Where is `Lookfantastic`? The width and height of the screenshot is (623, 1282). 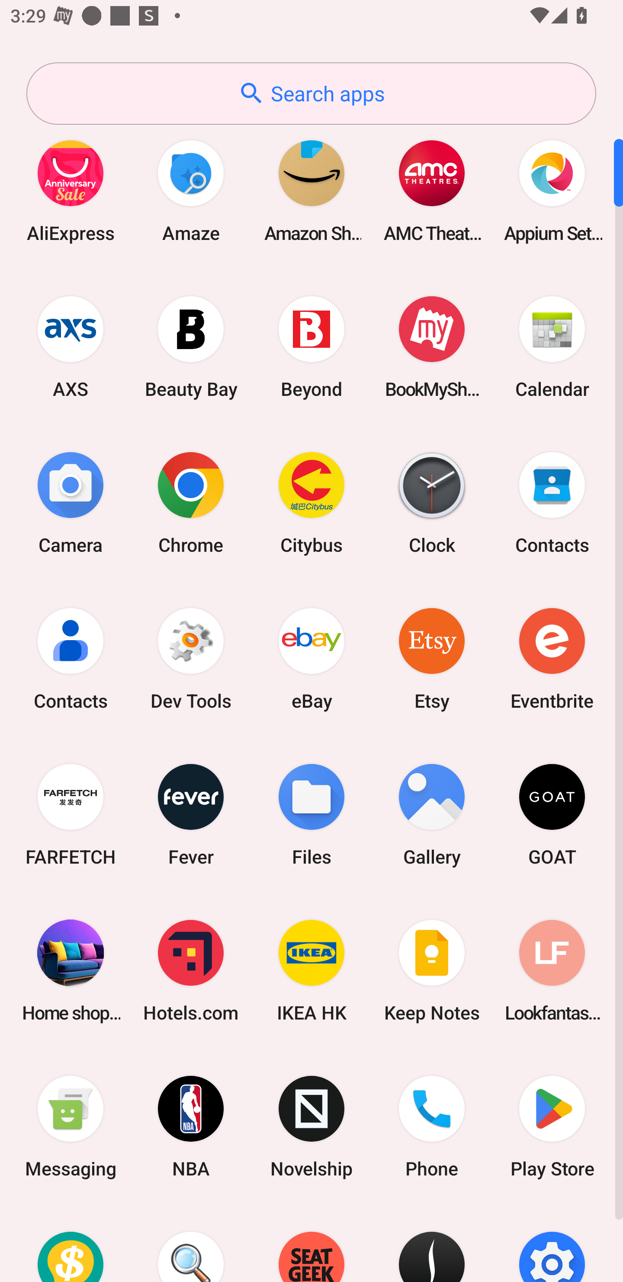 Lookfantastic is located at coordinates (552, 970).